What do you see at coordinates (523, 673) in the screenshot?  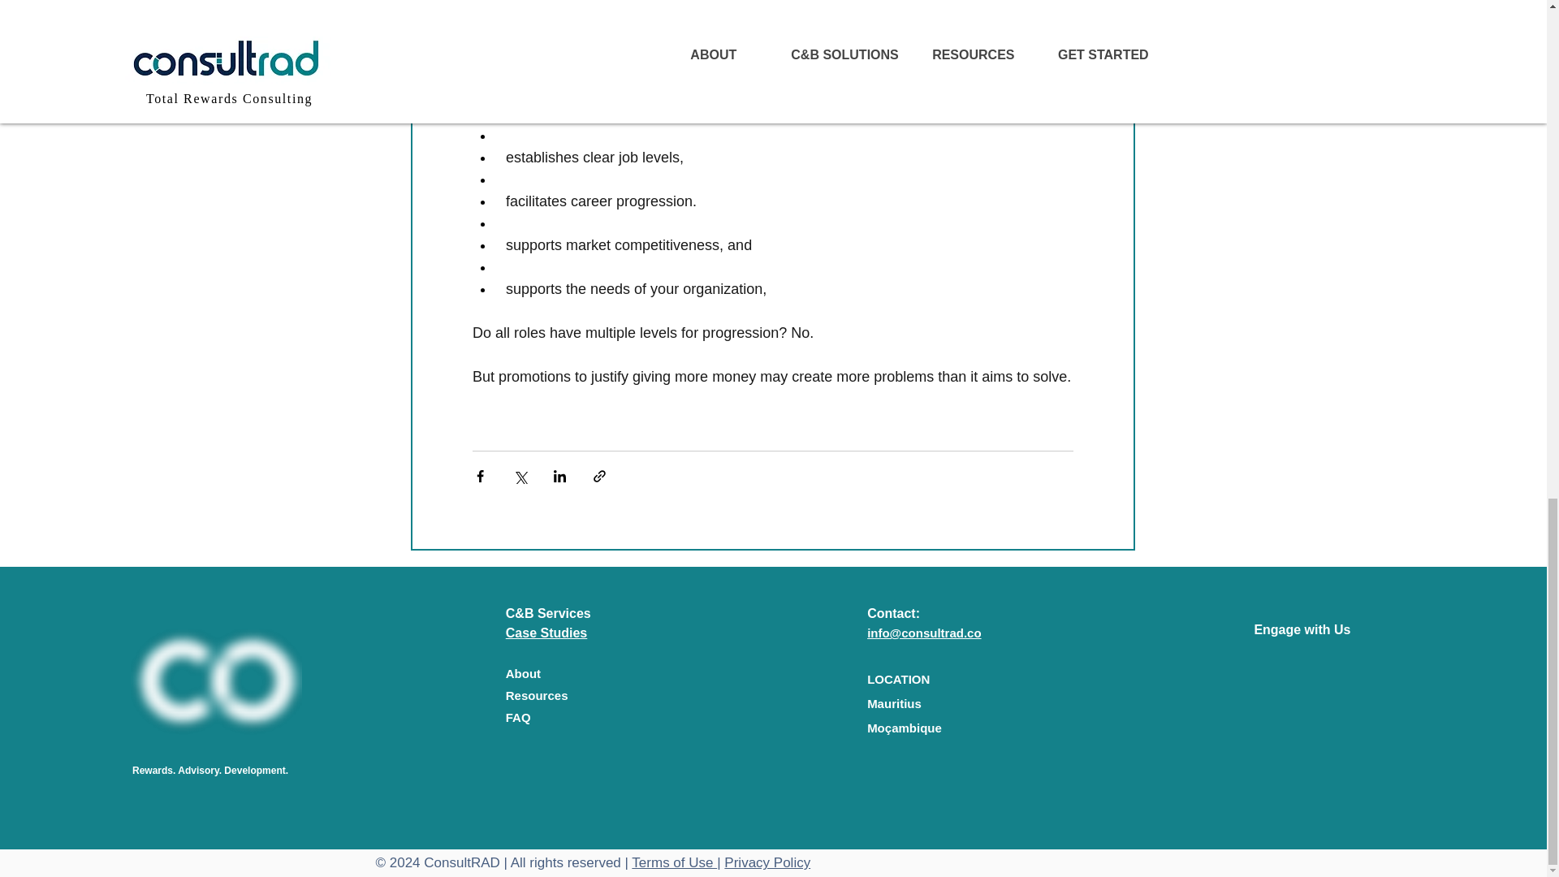 I see `About` at bounding box center [523, 673].